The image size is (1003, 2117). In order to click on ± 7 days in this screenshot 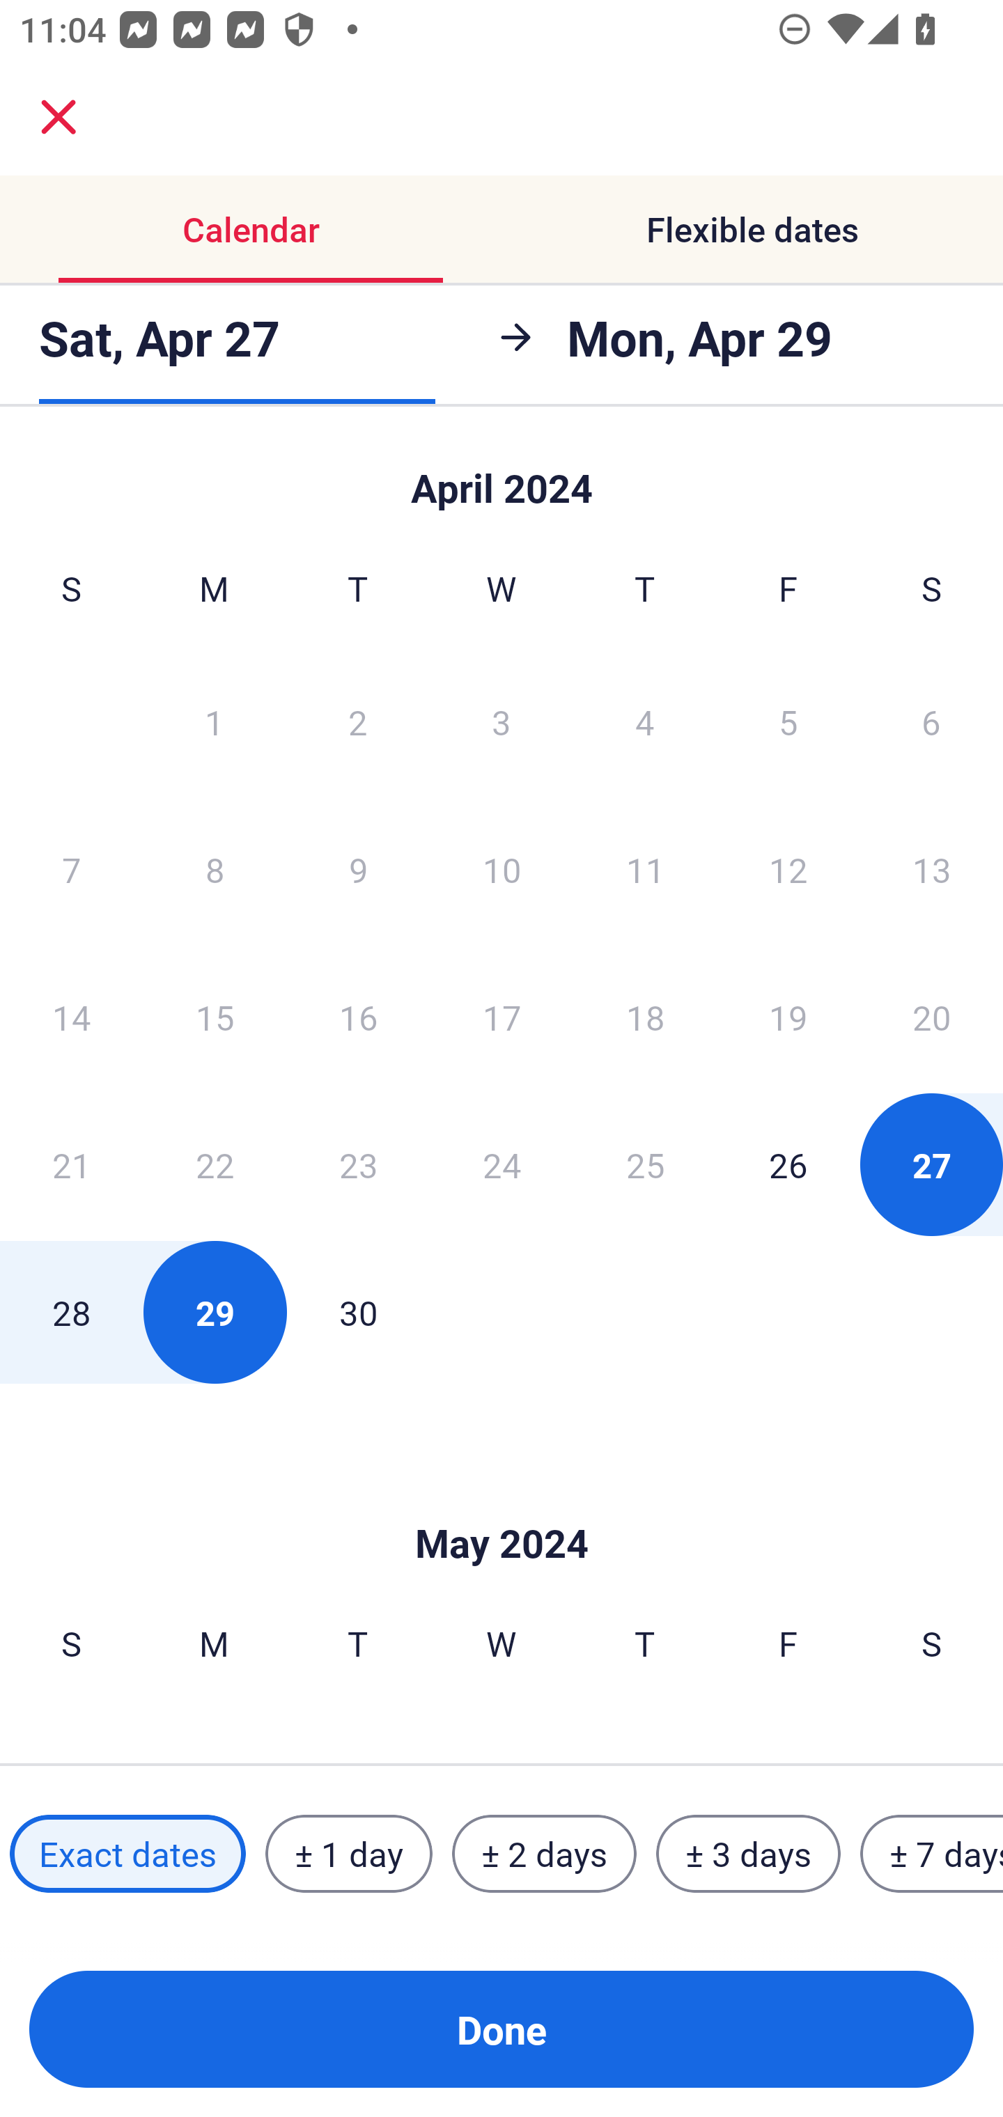, I will do `click(932, 1853)`.